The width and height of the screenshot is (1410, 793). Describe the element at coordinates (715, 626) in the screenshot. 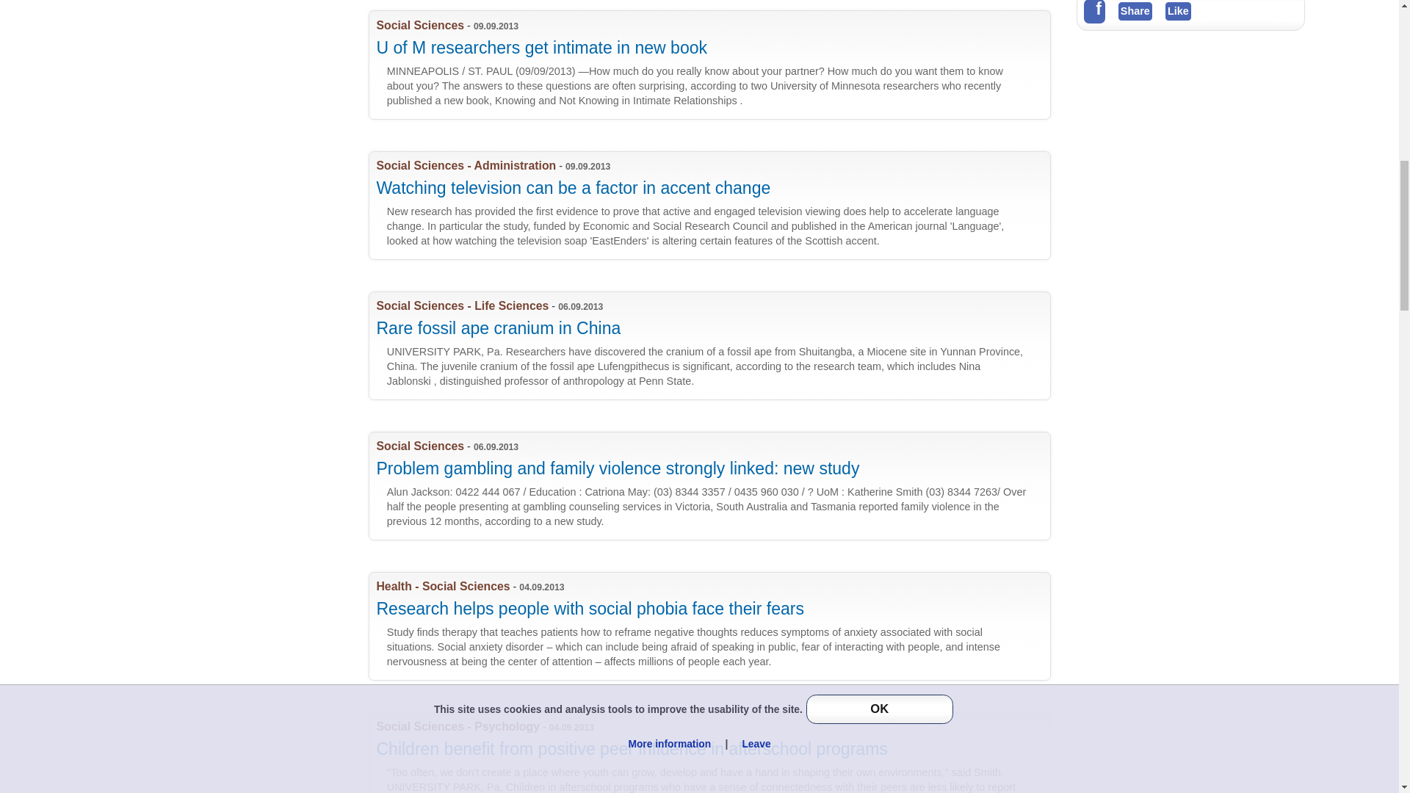

I see `STANFORD` at that location.